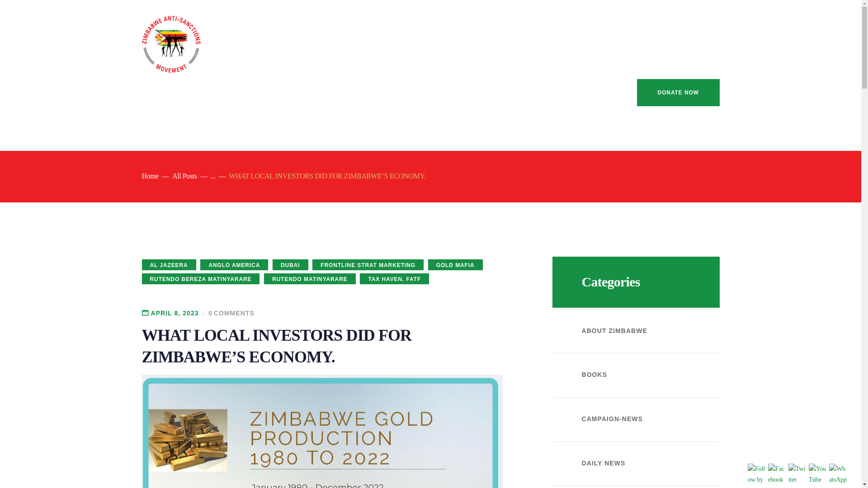 This screenshot has height=488, width=868. Describe the element at coordinates (150, 176) in the screenshot. I see `Home` at that location.